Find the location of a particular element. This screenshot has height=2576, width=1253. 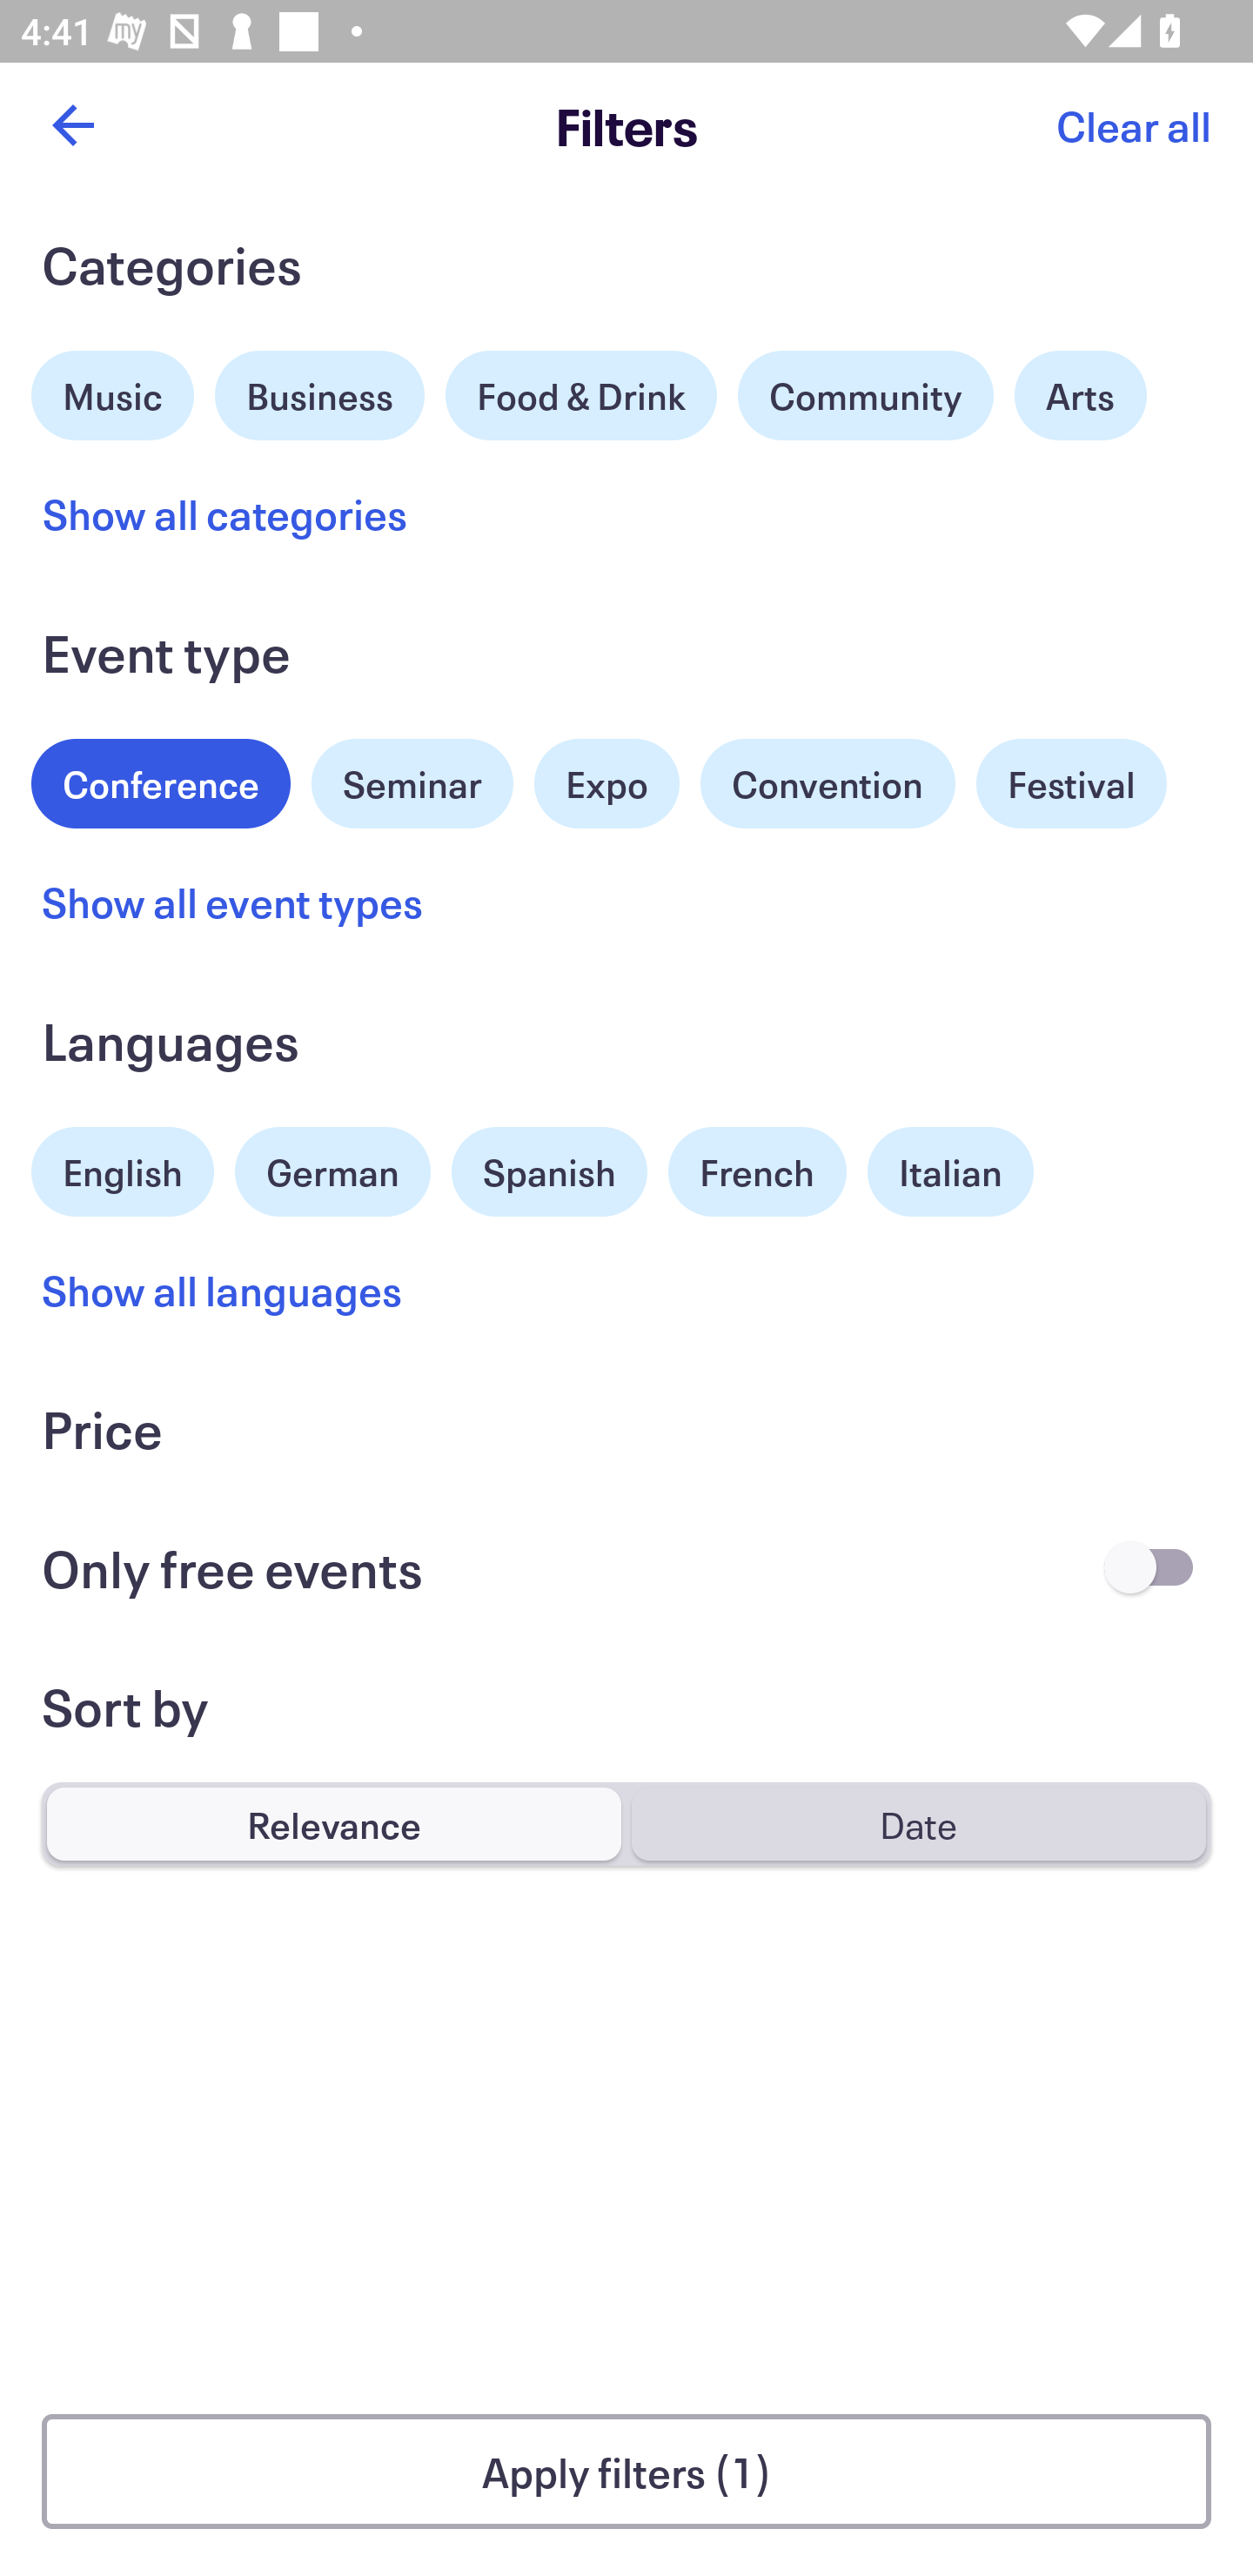

Apply filters (1) is located at coordinates (626, 2472).